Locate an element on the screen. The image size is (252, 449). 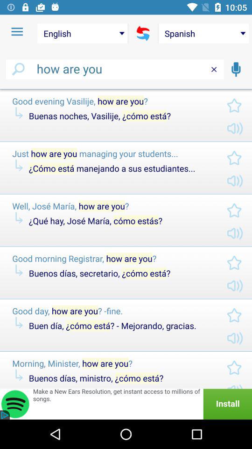
select the second drop down next to the reload button is located at coordinates (203, 34).